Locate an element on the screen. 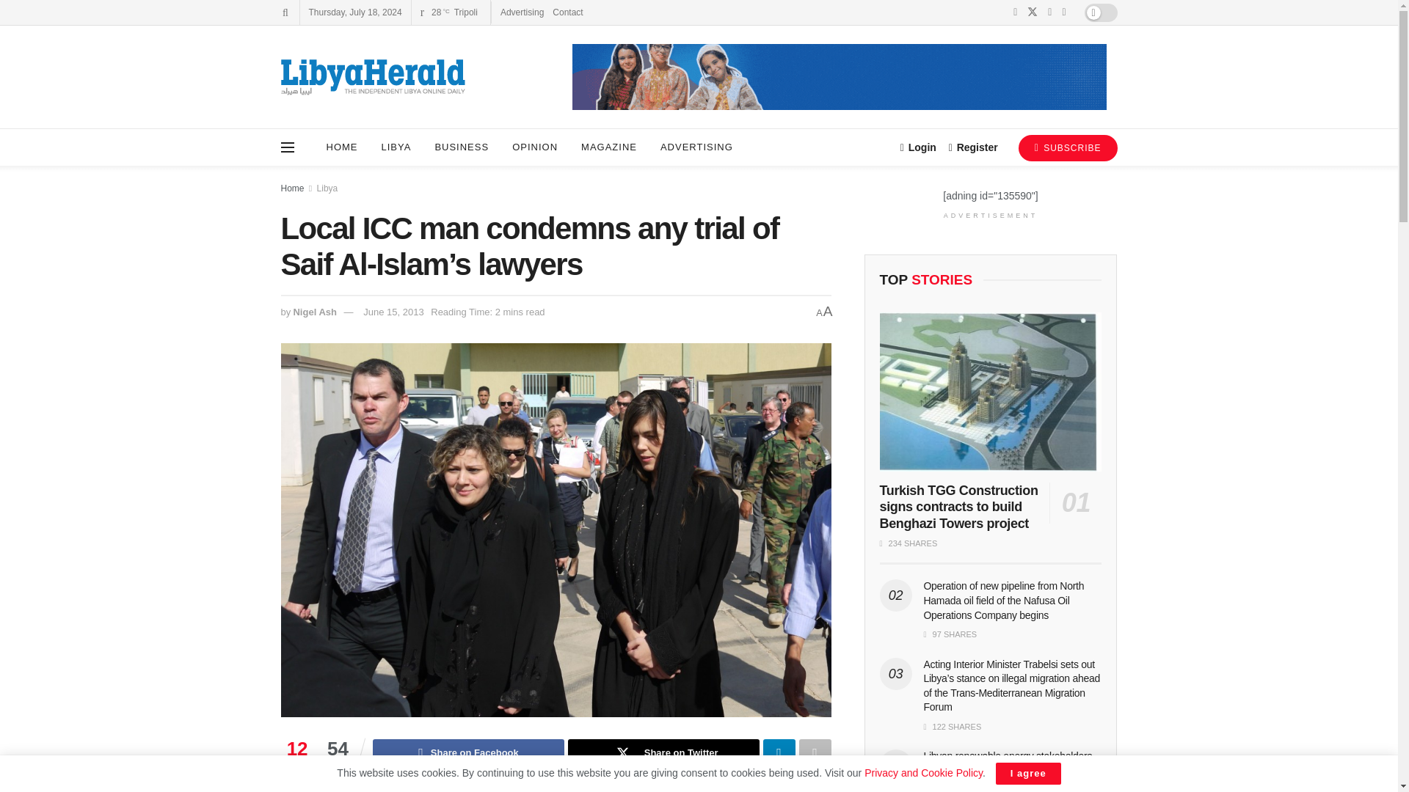 The height and width of the screenshot is (792, 1409). Contact is located at coordinates (567, 12).